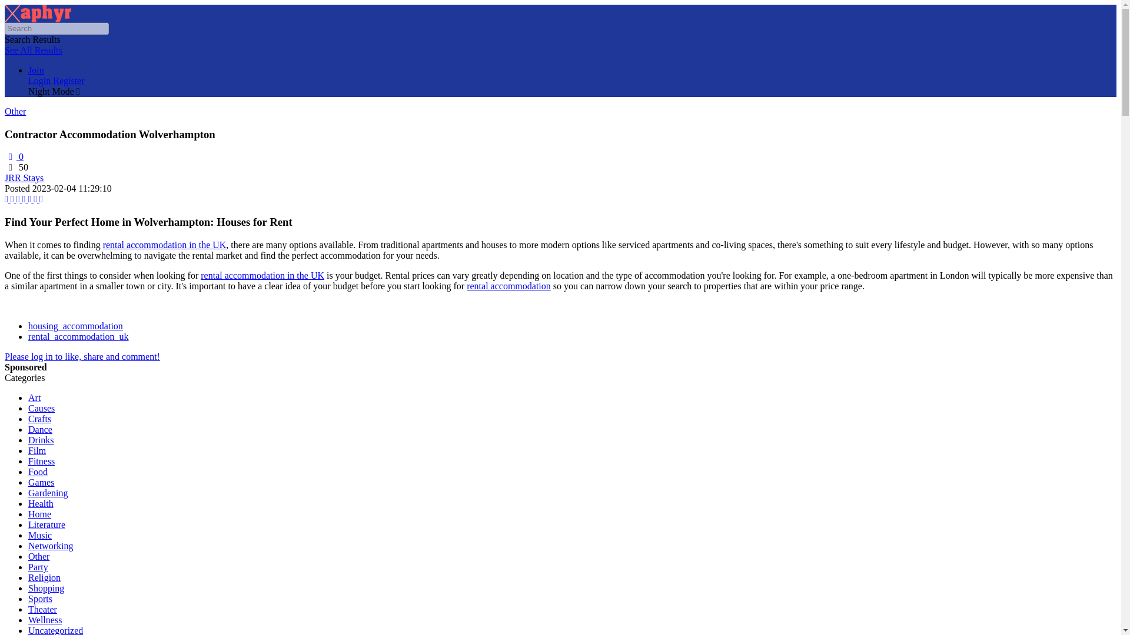  I want to click on Please log in to like, share and comment!, so click(82, 356).